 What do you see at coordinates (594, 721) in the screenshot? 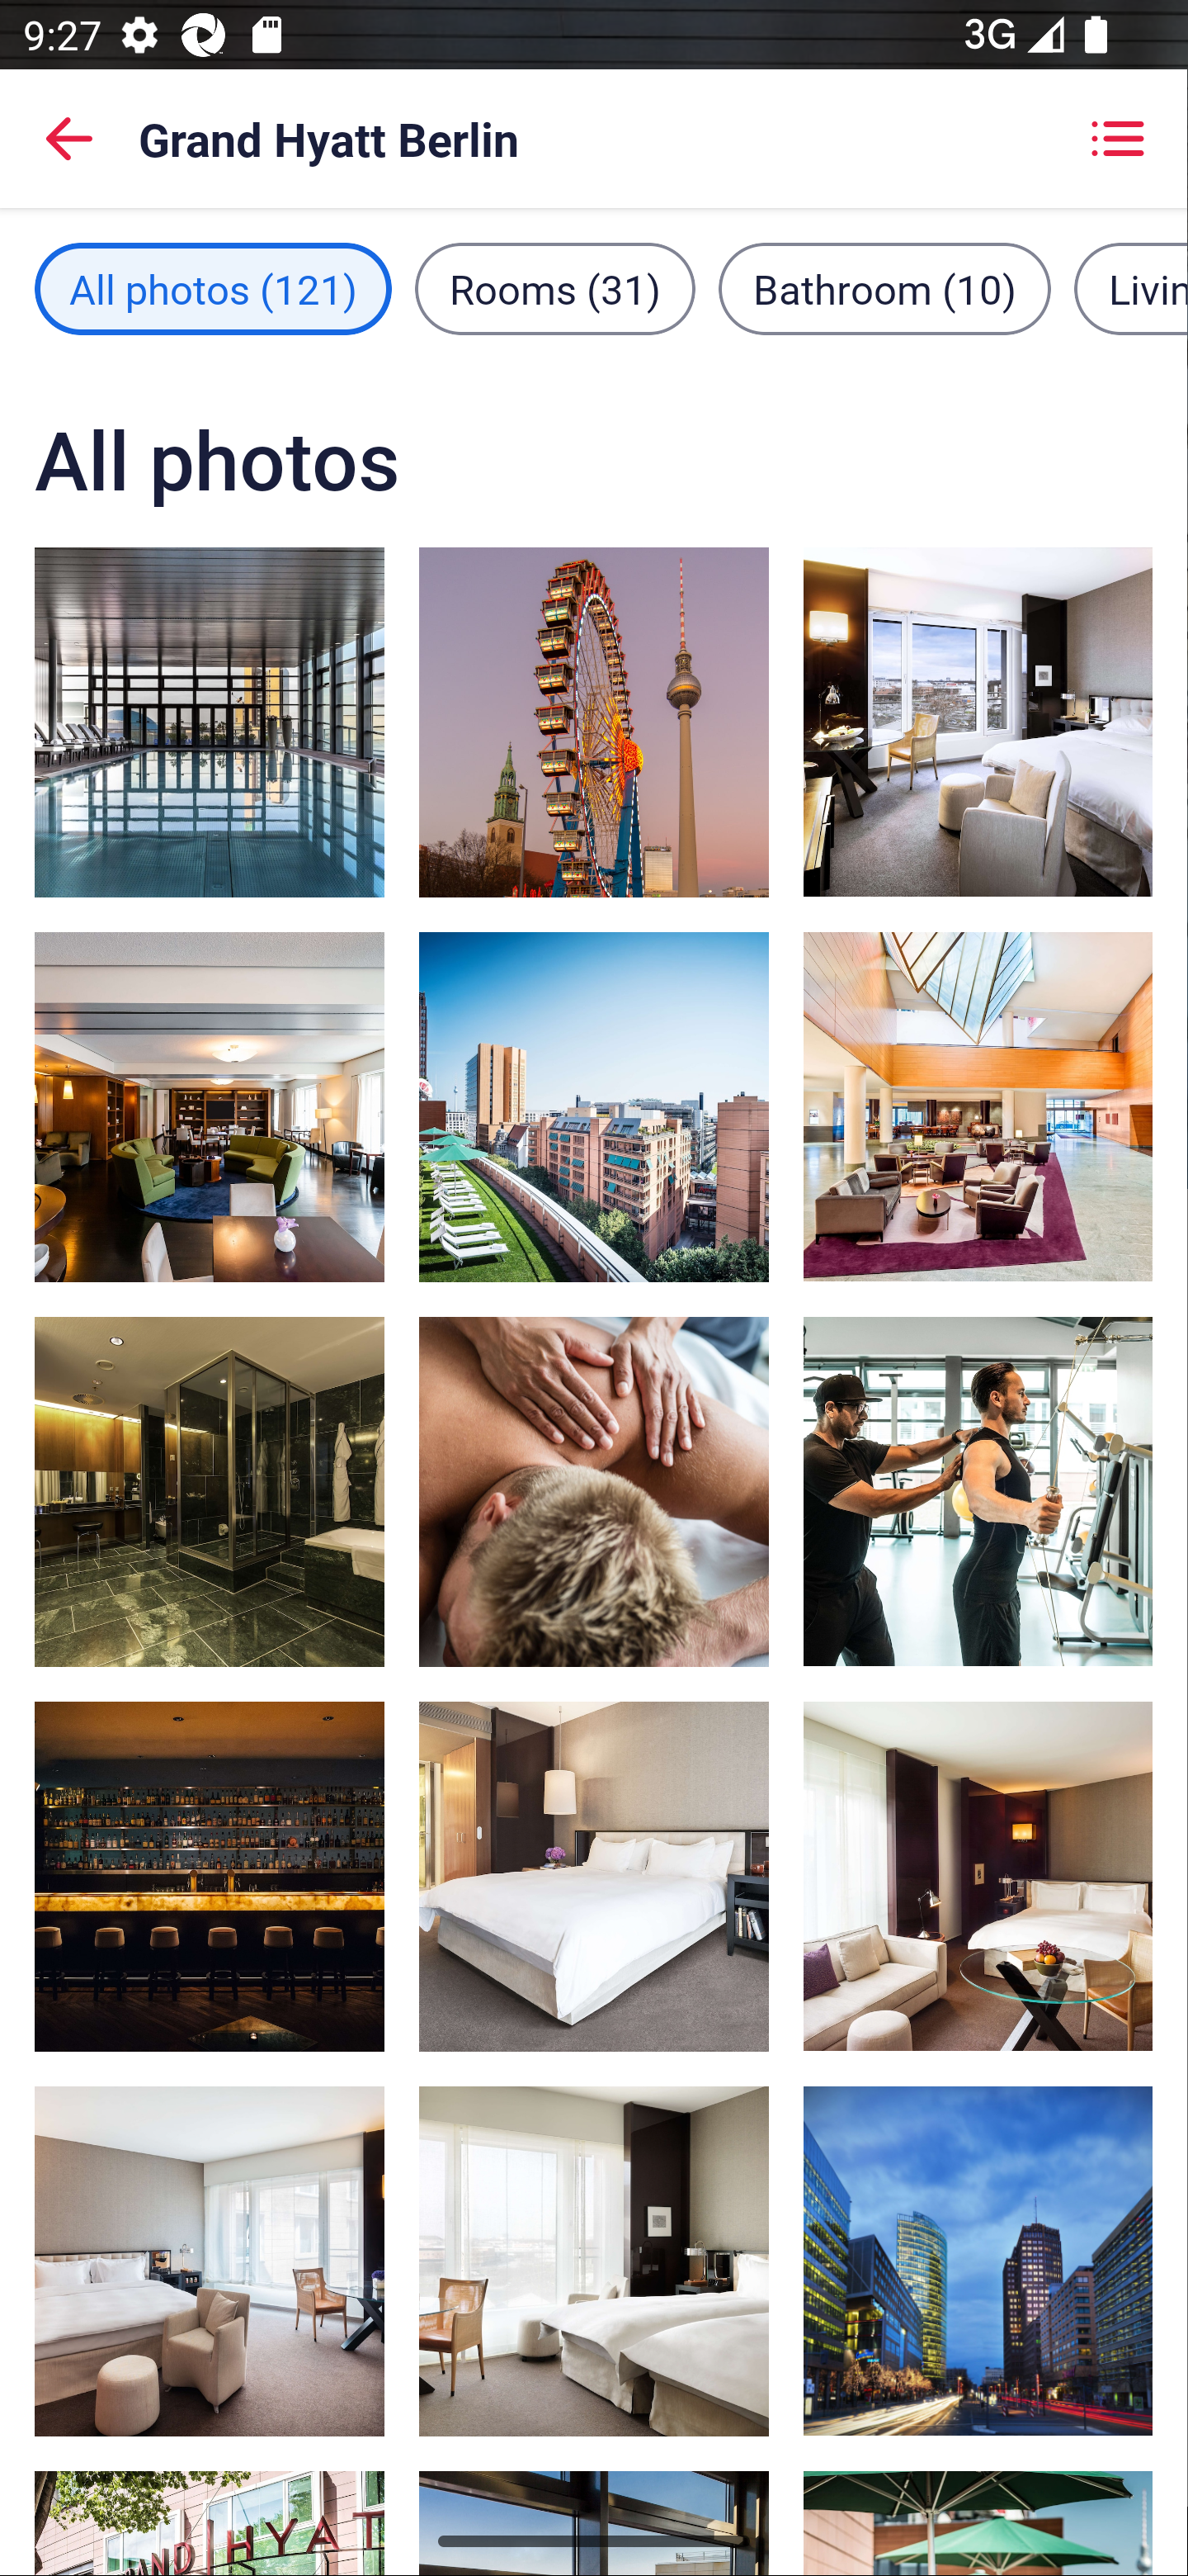
I see `Point of interest, image` at bounding box center [594, 721].